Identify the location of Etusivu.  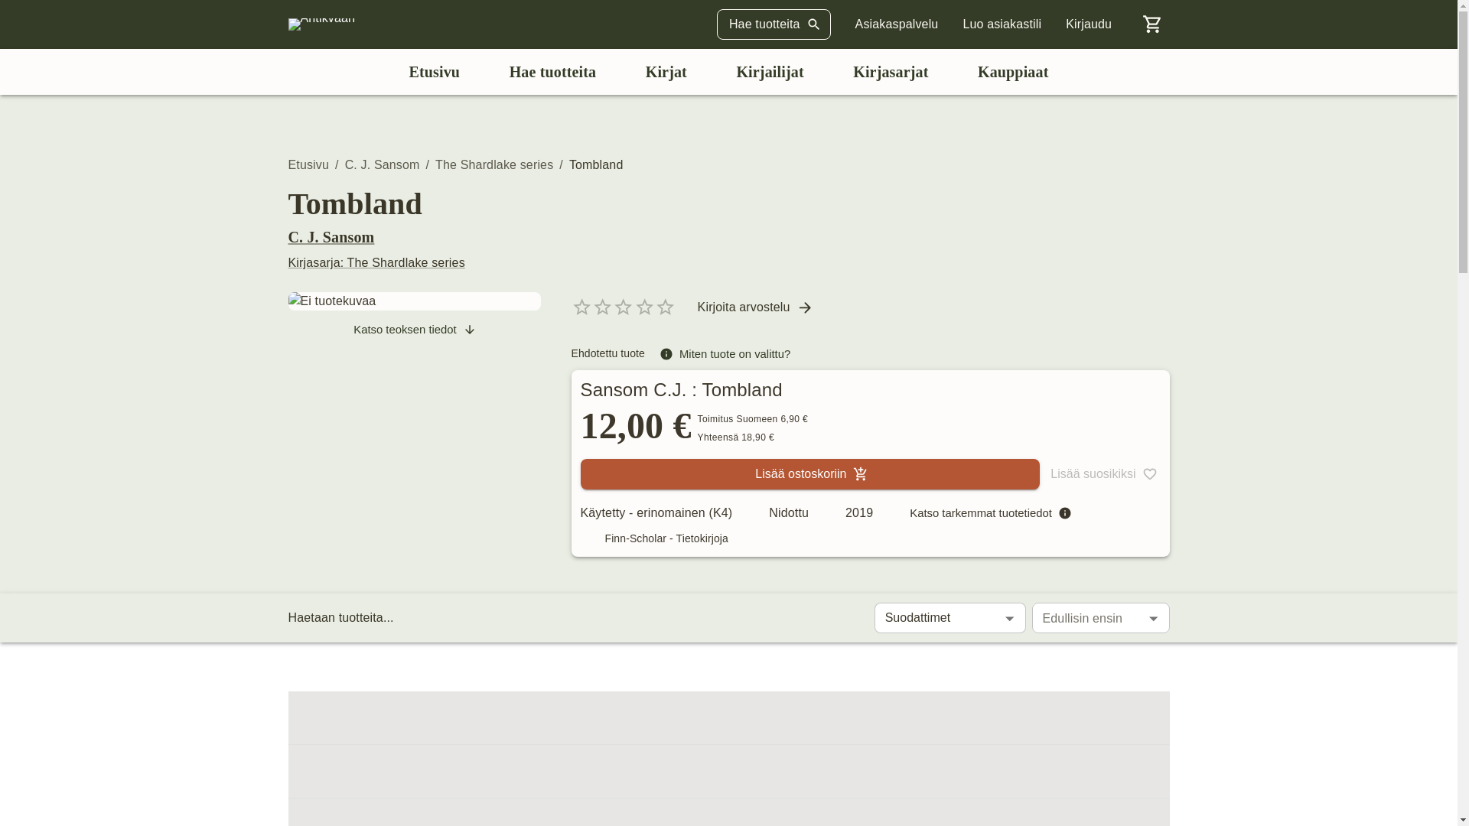
(308, 164).